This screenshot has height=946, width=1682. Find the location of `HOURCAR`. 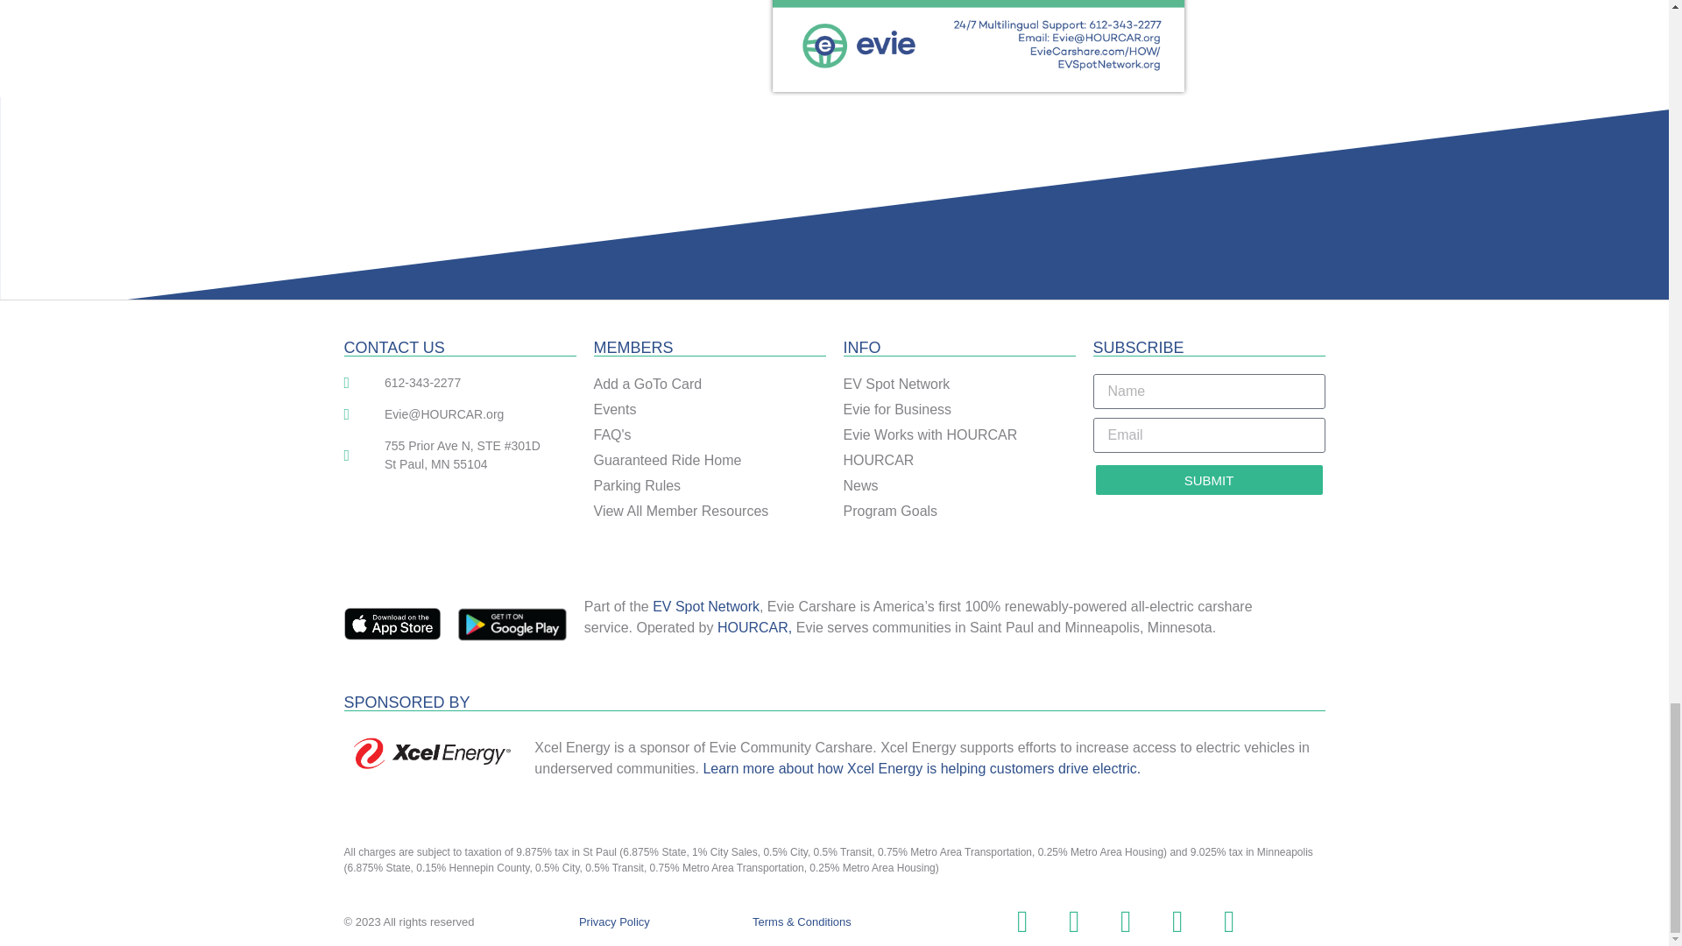

HOURCAR is located at coordinates (958, 461).